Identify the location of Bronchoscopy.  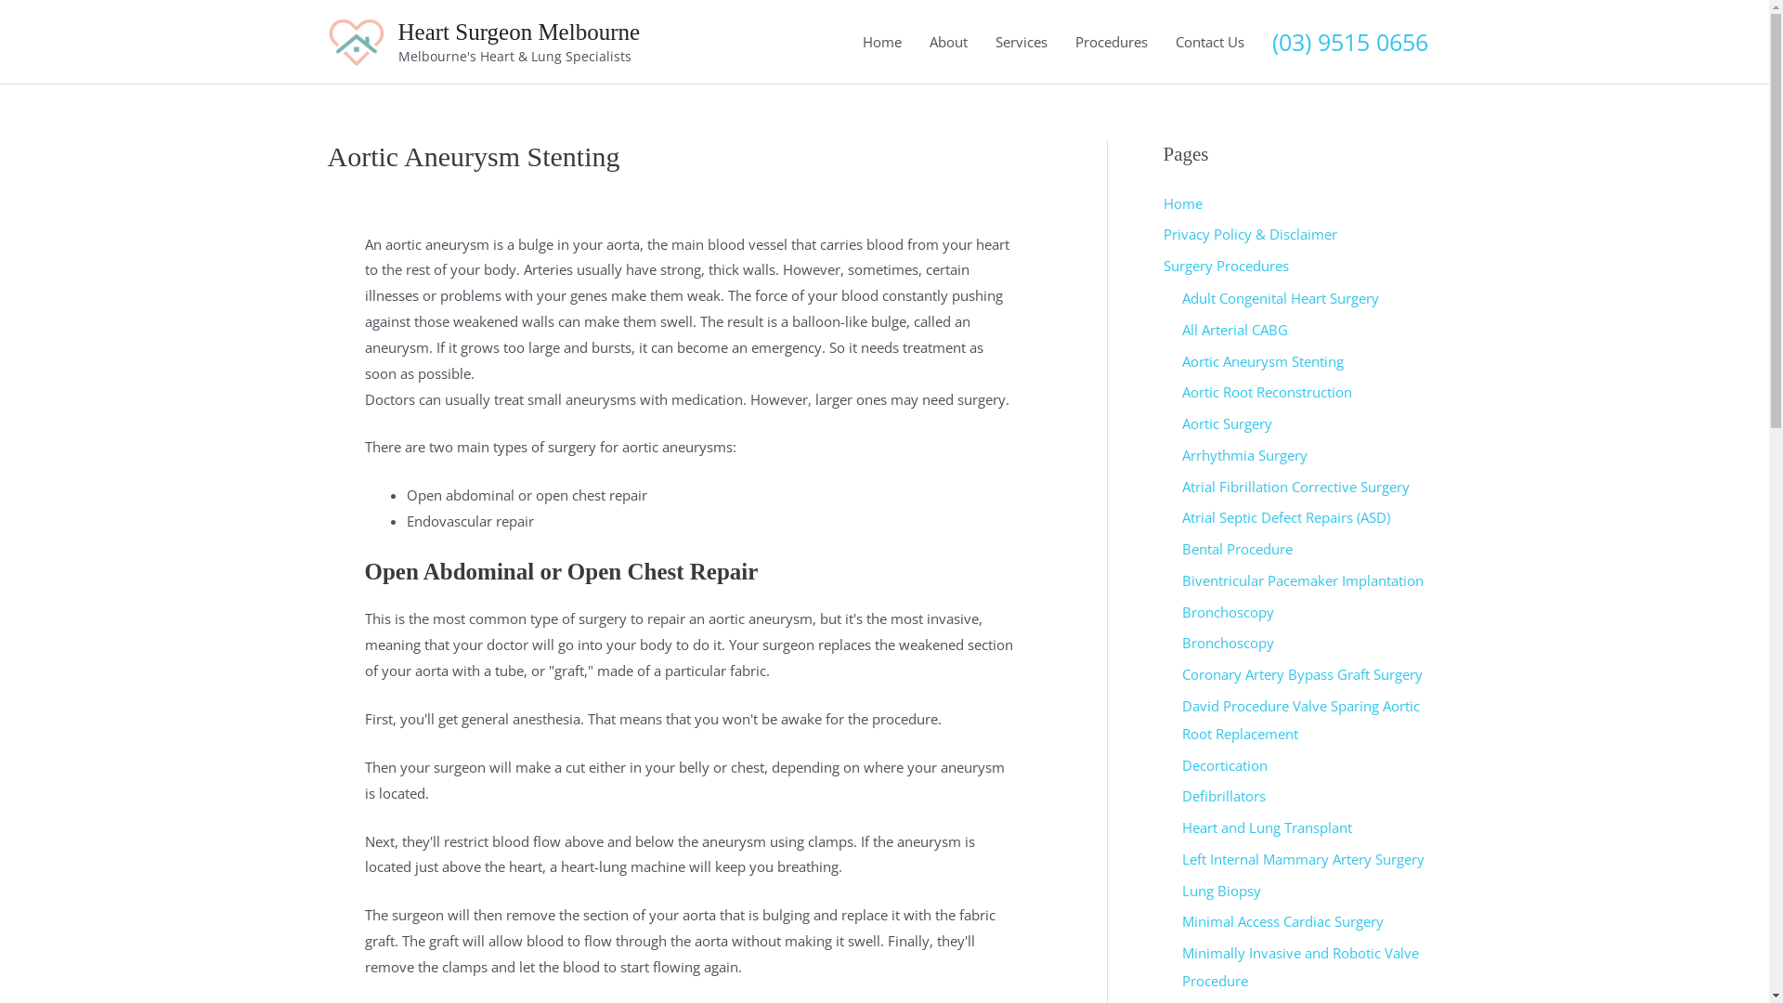
(1228, 611).